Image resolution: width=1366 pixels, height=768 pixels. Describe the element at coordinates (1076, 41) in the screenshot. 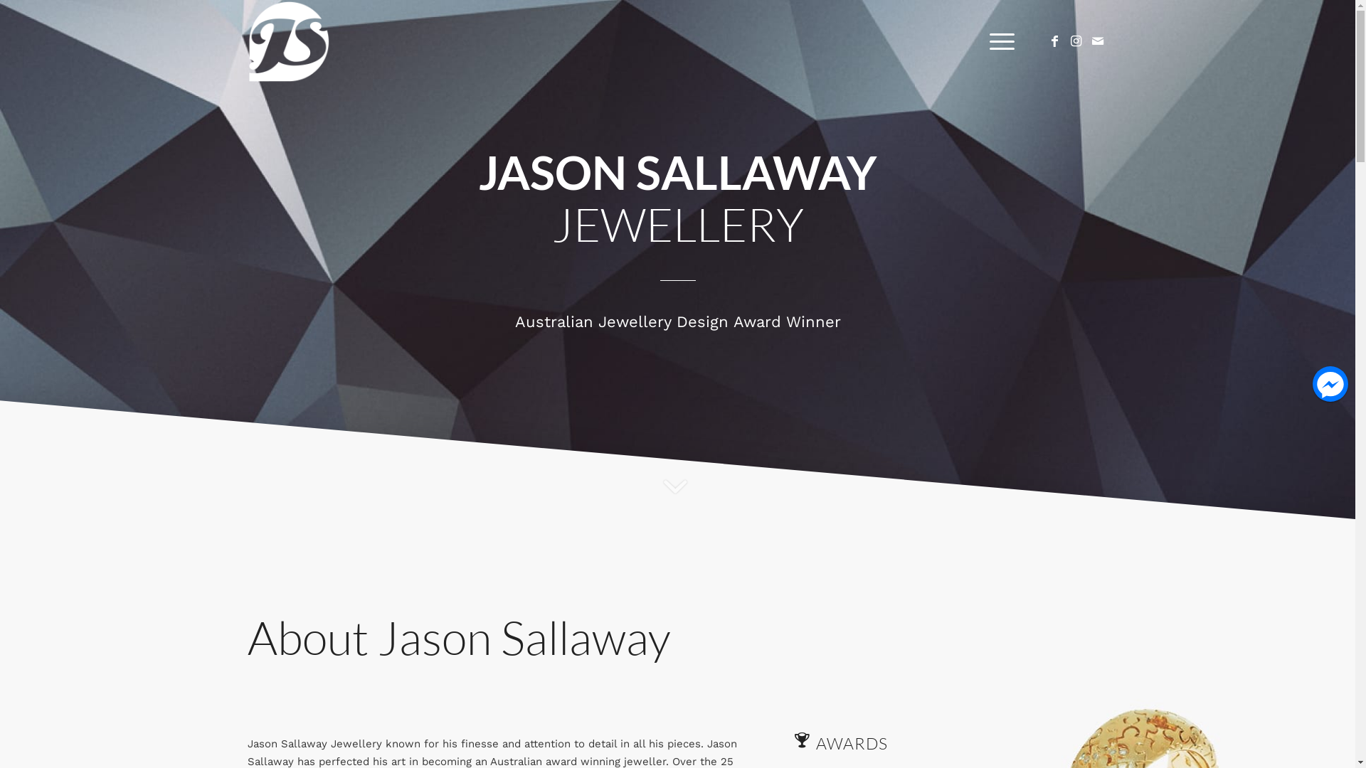

I see `Instagram` at that location.